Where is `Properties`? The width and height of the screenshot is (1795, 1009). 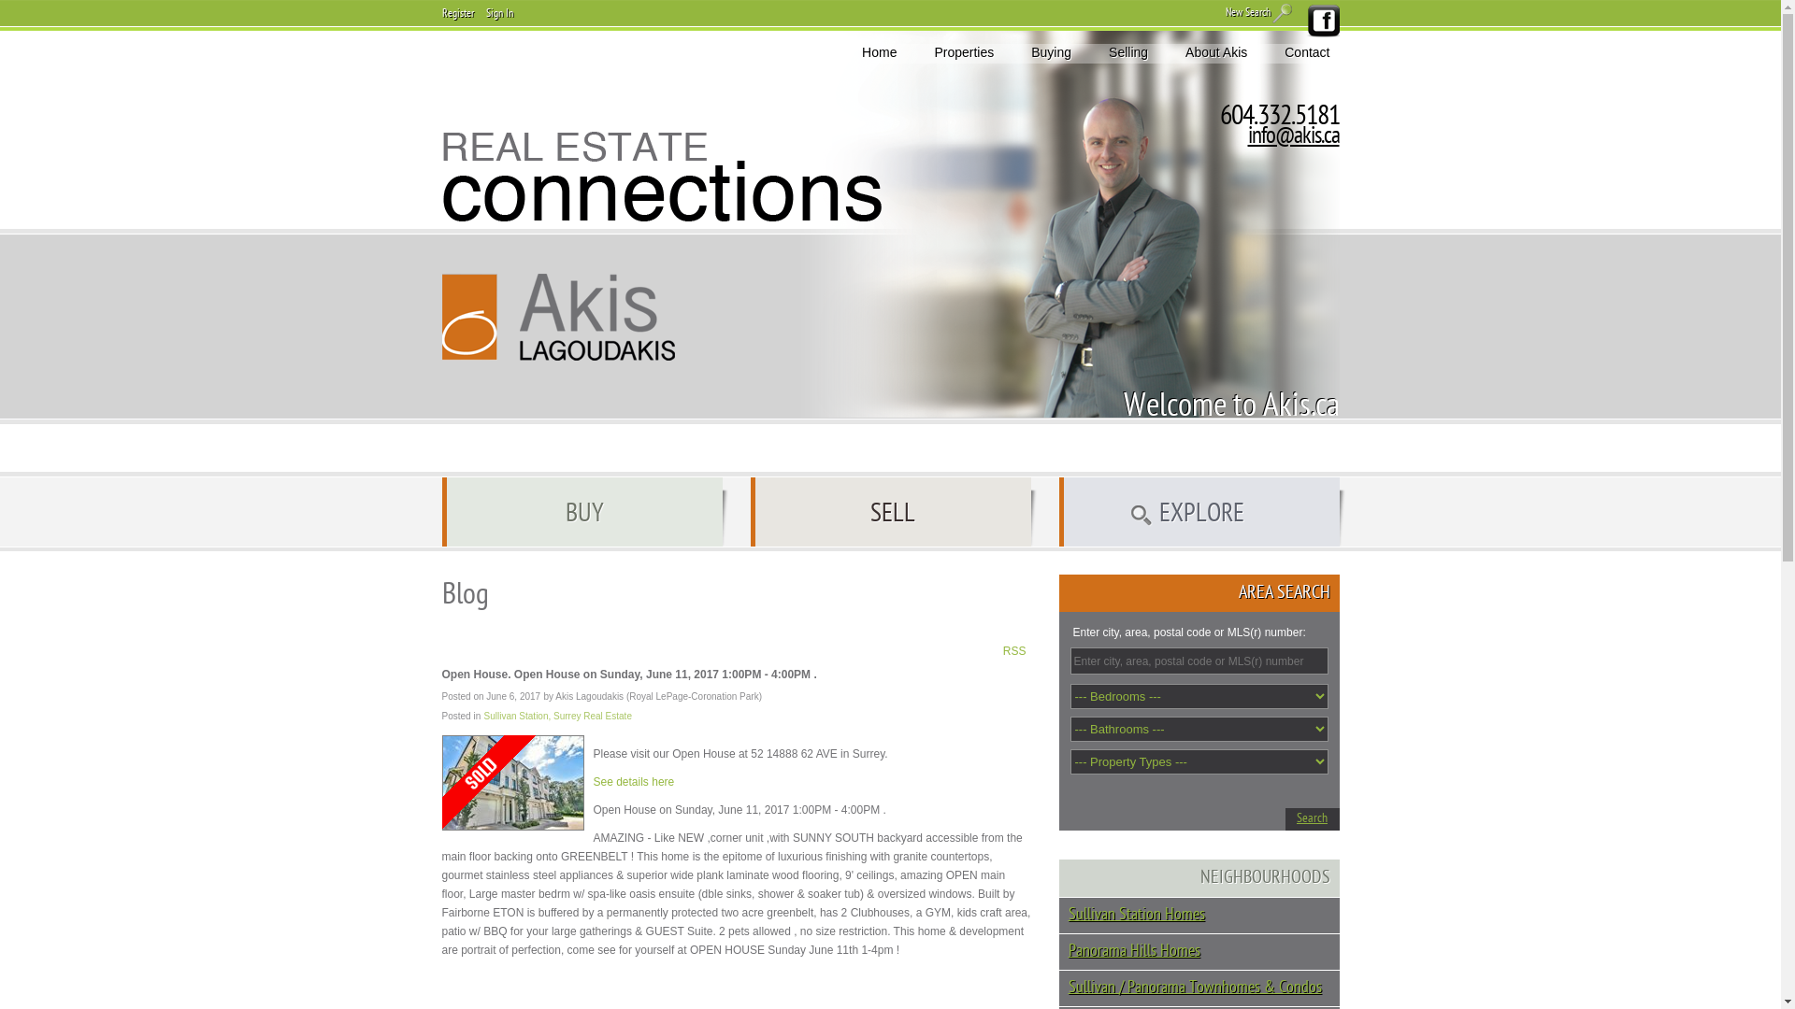
Properties is located at coordinates (964, 52).